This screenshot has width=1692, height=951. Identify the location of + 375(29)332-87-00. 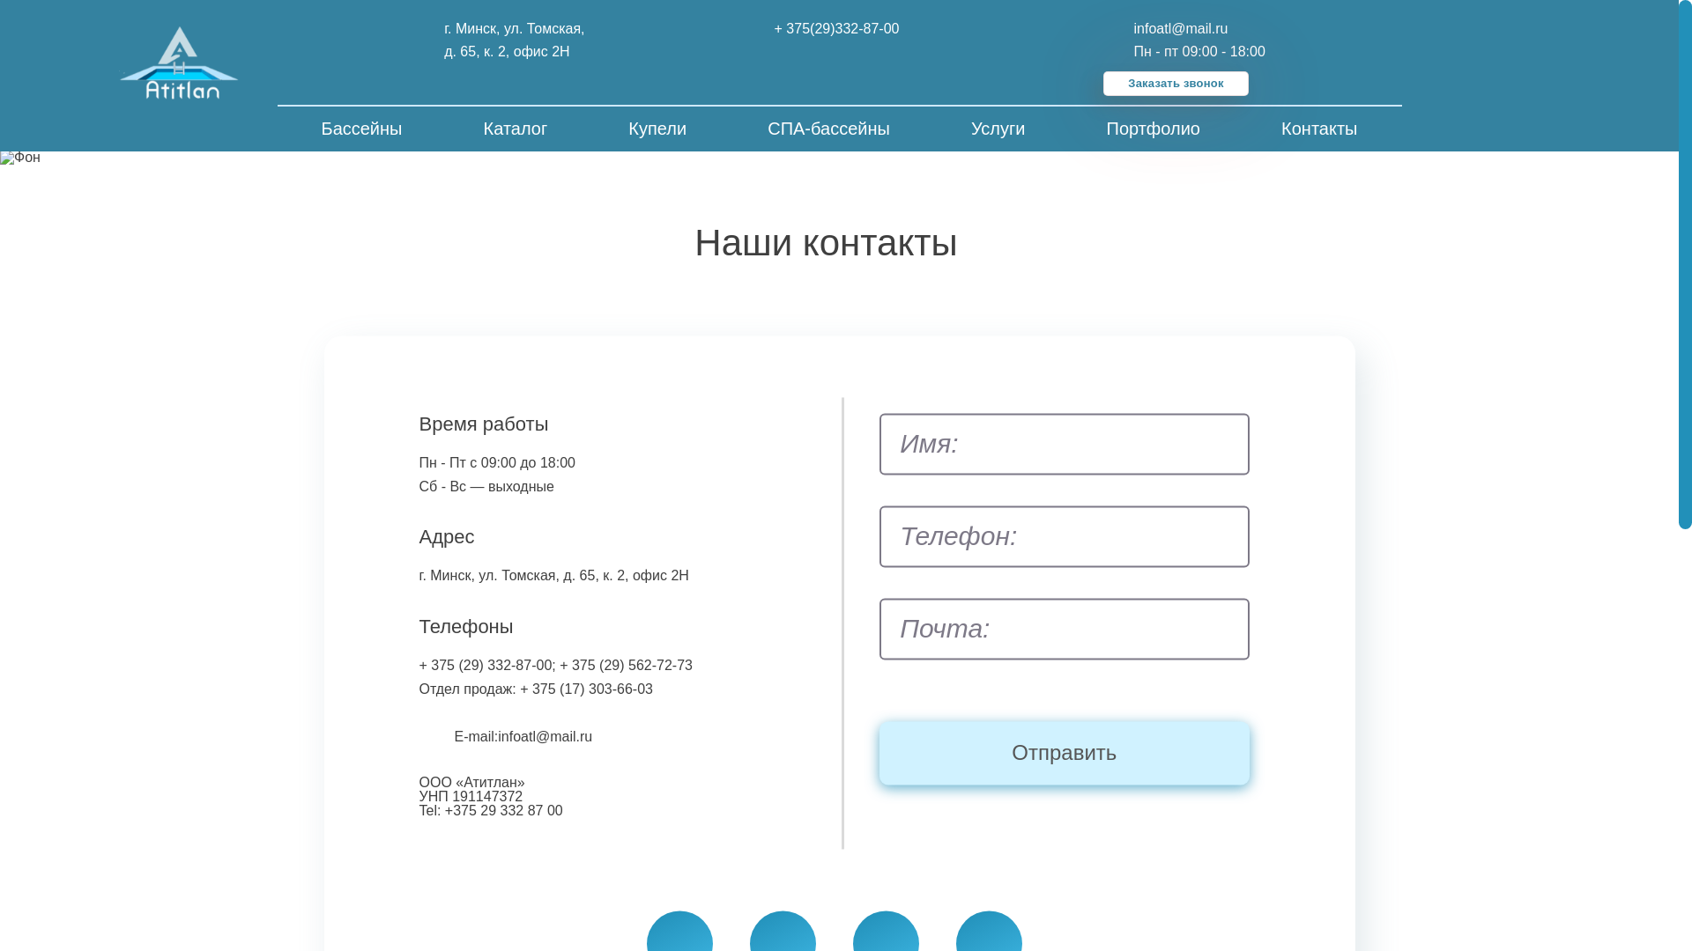
(844, 29).